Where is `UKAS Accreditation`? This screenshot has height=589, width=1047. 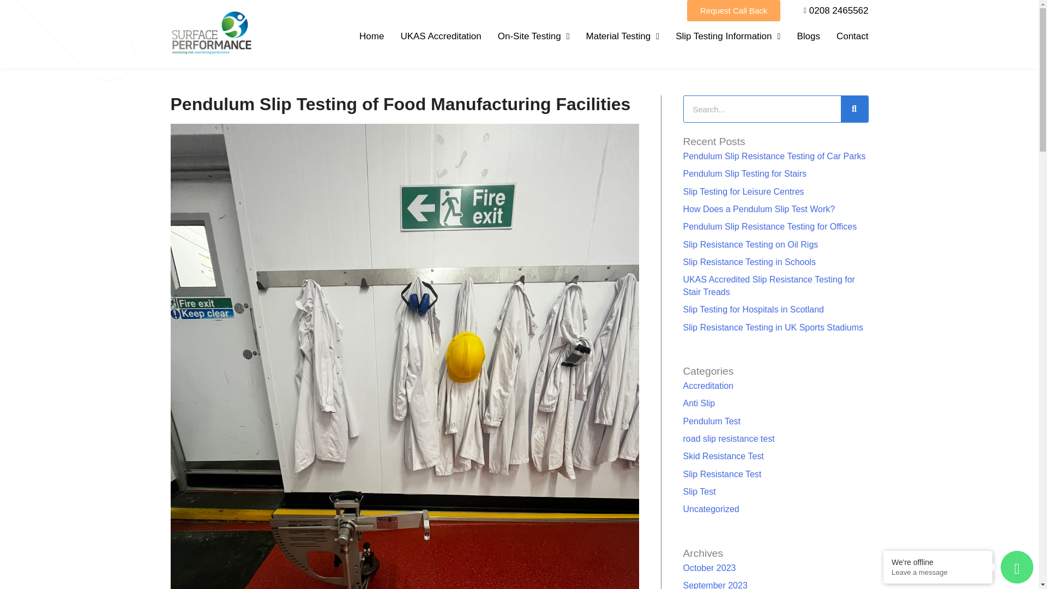 UKAS Accreditation is located at coordinates (440, 36).